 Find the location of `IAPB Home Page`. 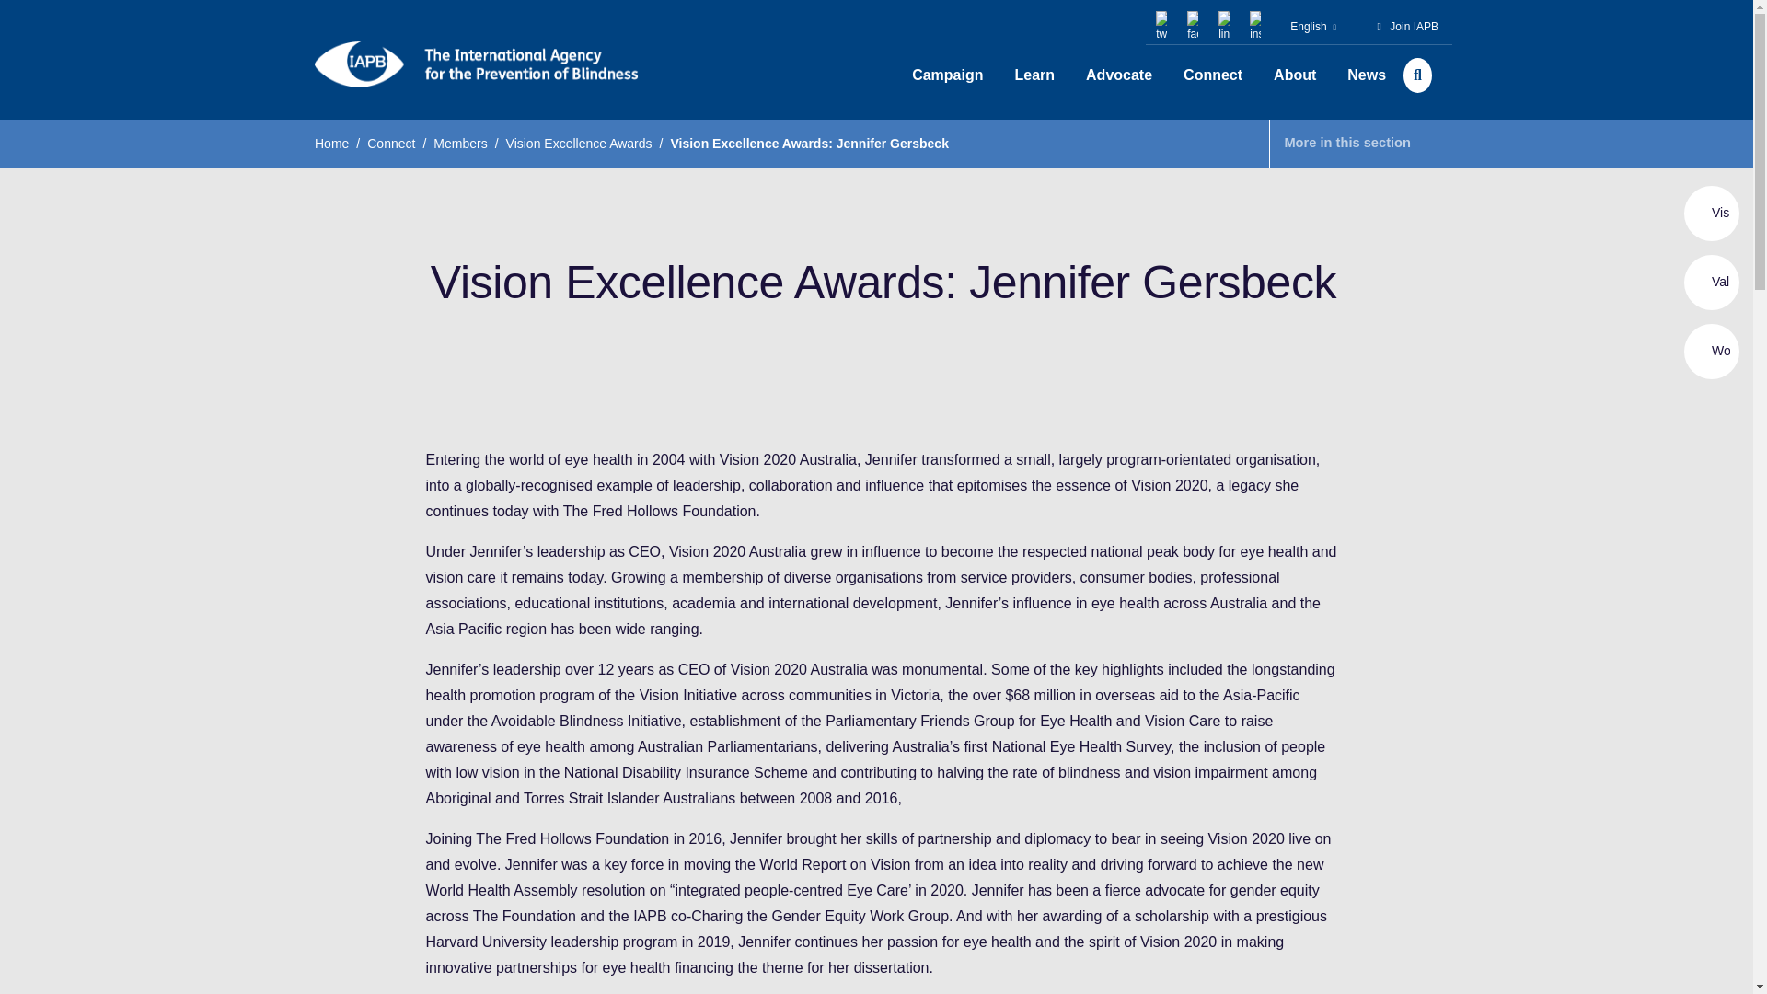

IAPB Home Page is located at coordinates (476, 64).